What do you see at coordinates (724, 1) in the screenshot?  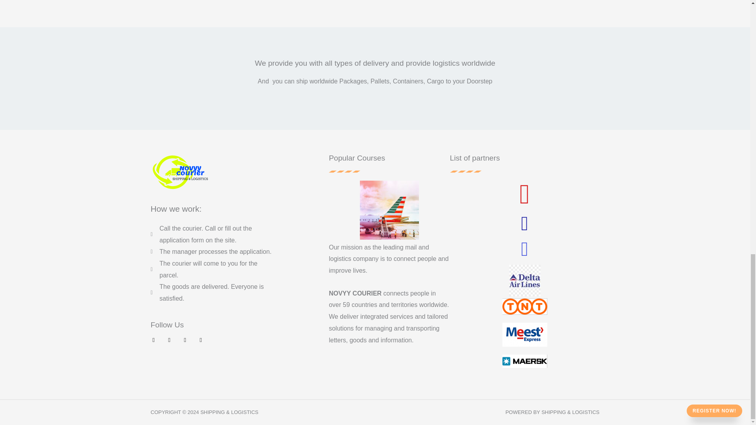 I see `The Ultimate Guide To Online Dating` at bounding box center [724, 1].